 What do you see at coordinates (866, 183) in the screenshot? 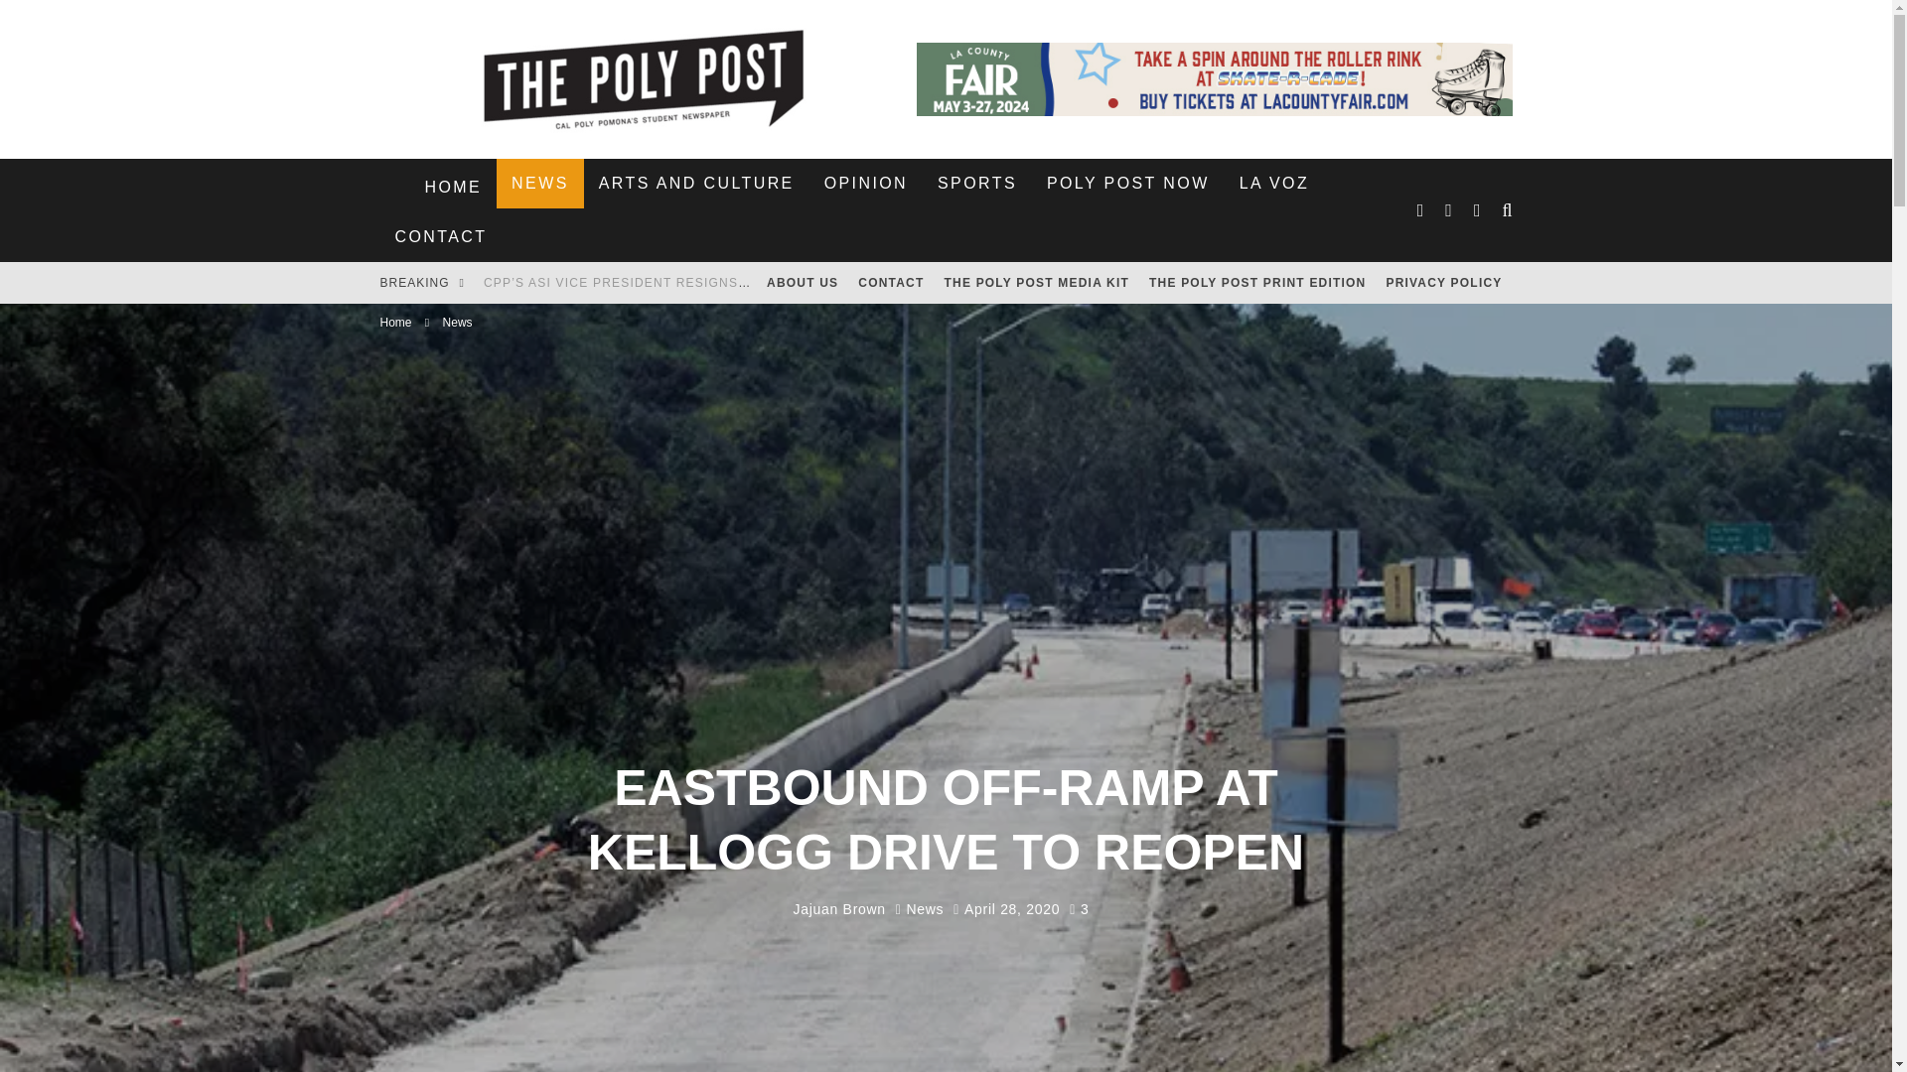
I see `OPINION` at bounding box center [866, 183].